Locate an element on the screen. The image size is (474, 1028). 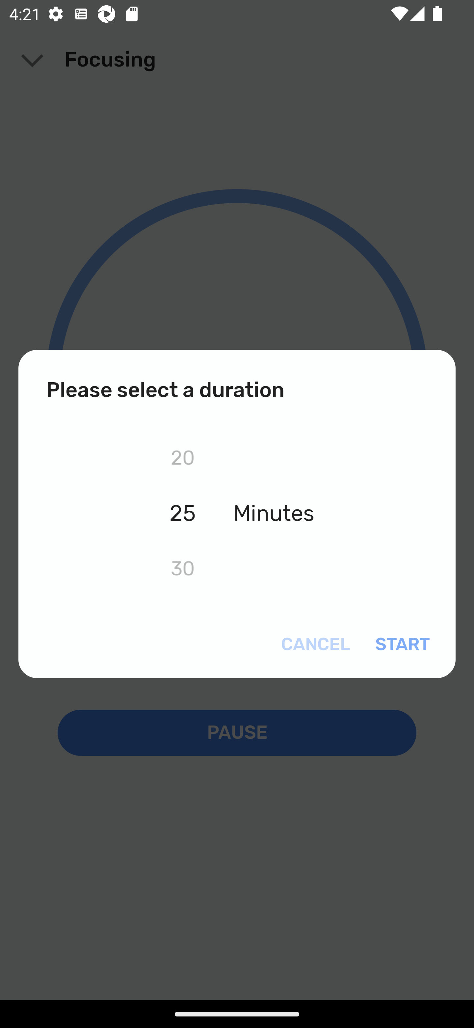
CANCEL is located at coordinates (317, 644).